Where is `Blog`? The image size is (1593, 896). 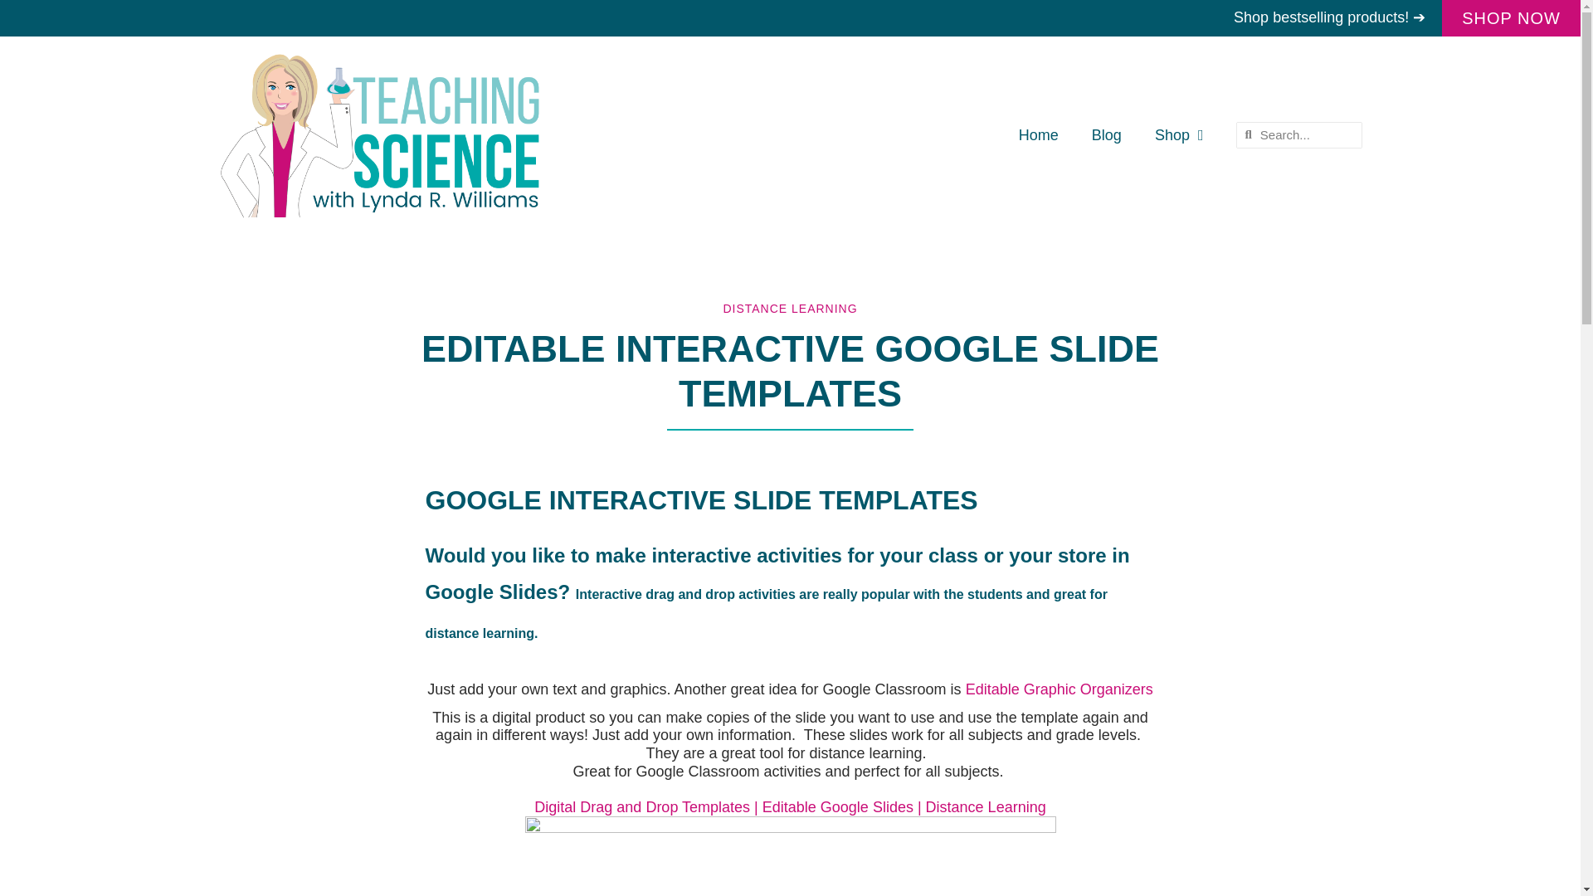
Blog is located at coordinates (1107, 134).